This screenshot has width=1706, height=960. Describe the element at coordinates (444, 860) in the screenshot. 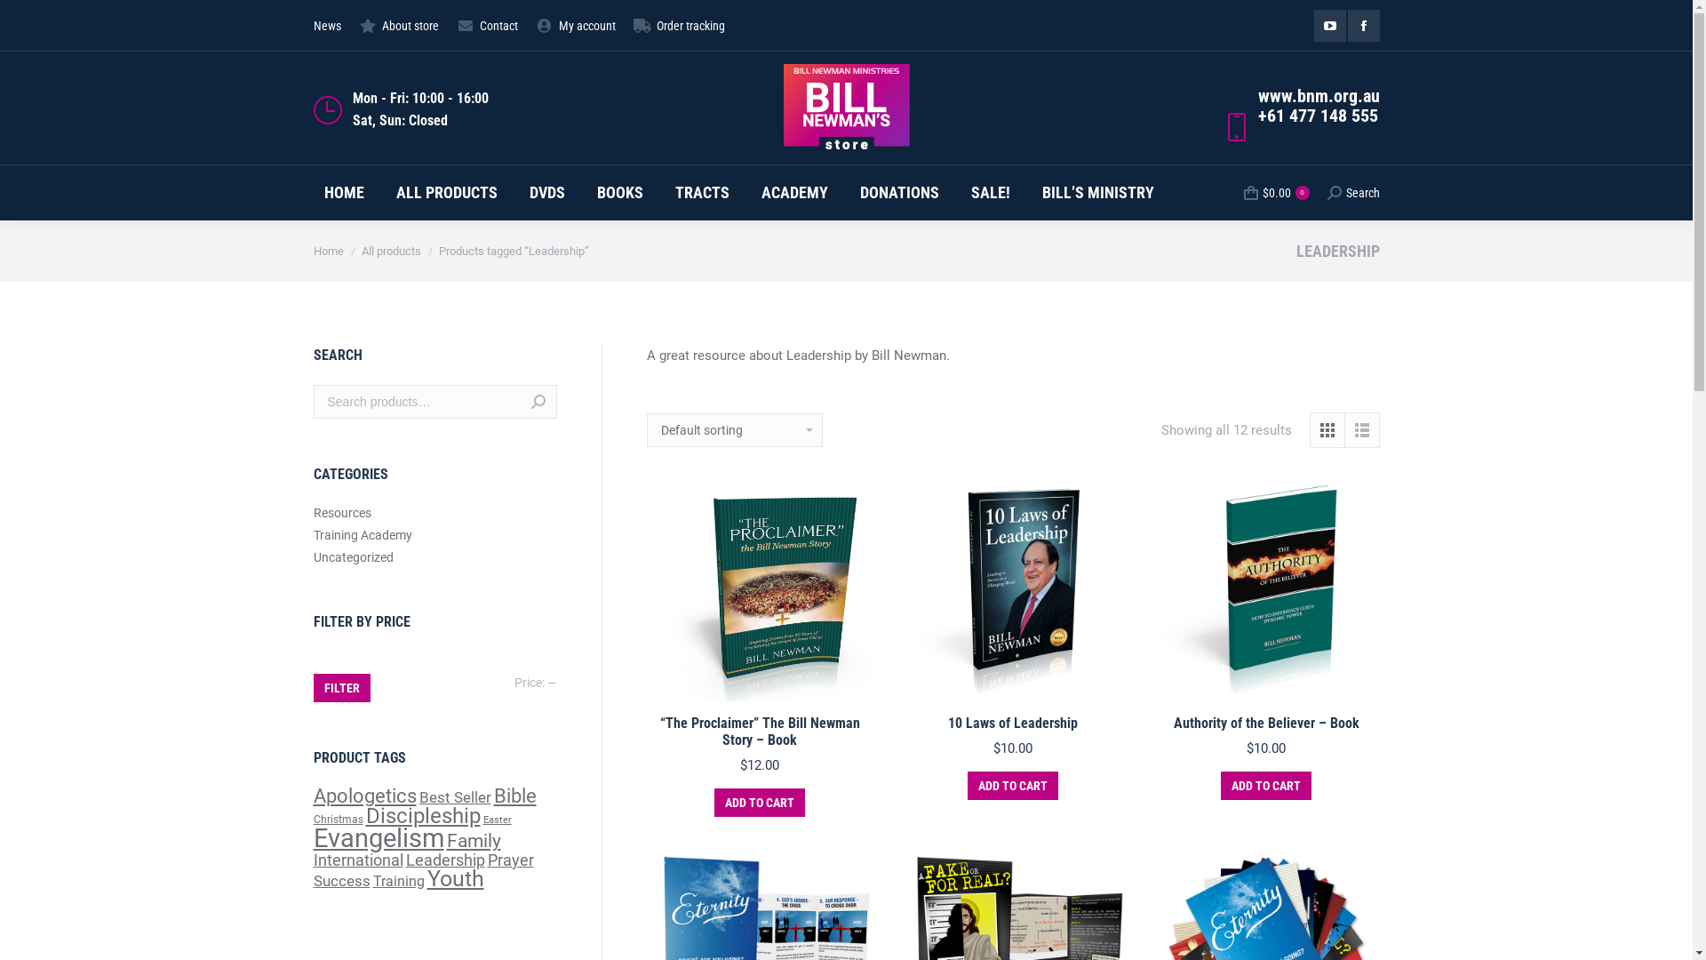

I see `Leadership` at that location.